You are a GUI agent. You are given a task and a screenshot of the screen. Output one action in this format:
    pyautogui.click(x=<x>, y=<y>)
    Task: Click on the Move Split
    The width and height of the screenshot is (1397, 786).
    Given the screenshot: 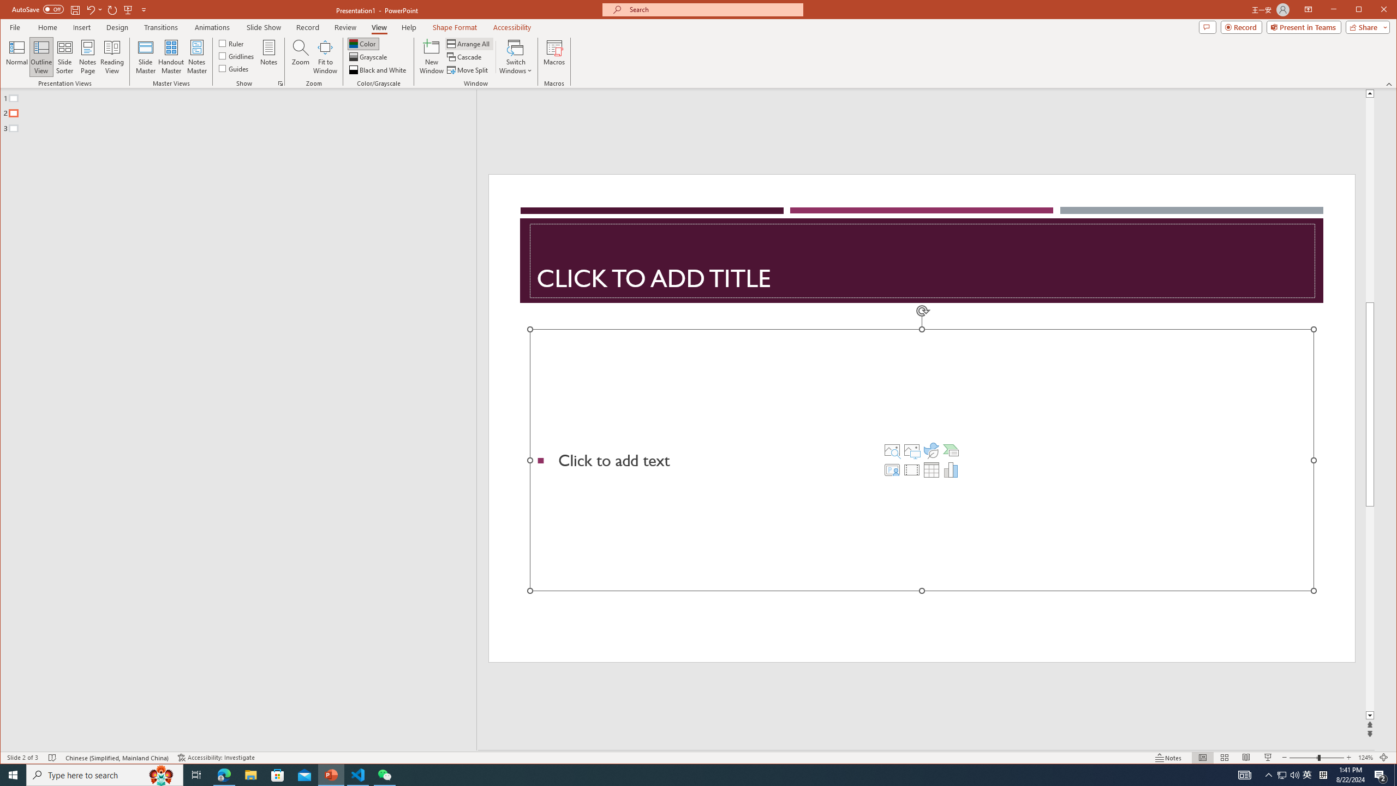 What is the action you would take?
    pyautogui.click(x=468, y=70)
    